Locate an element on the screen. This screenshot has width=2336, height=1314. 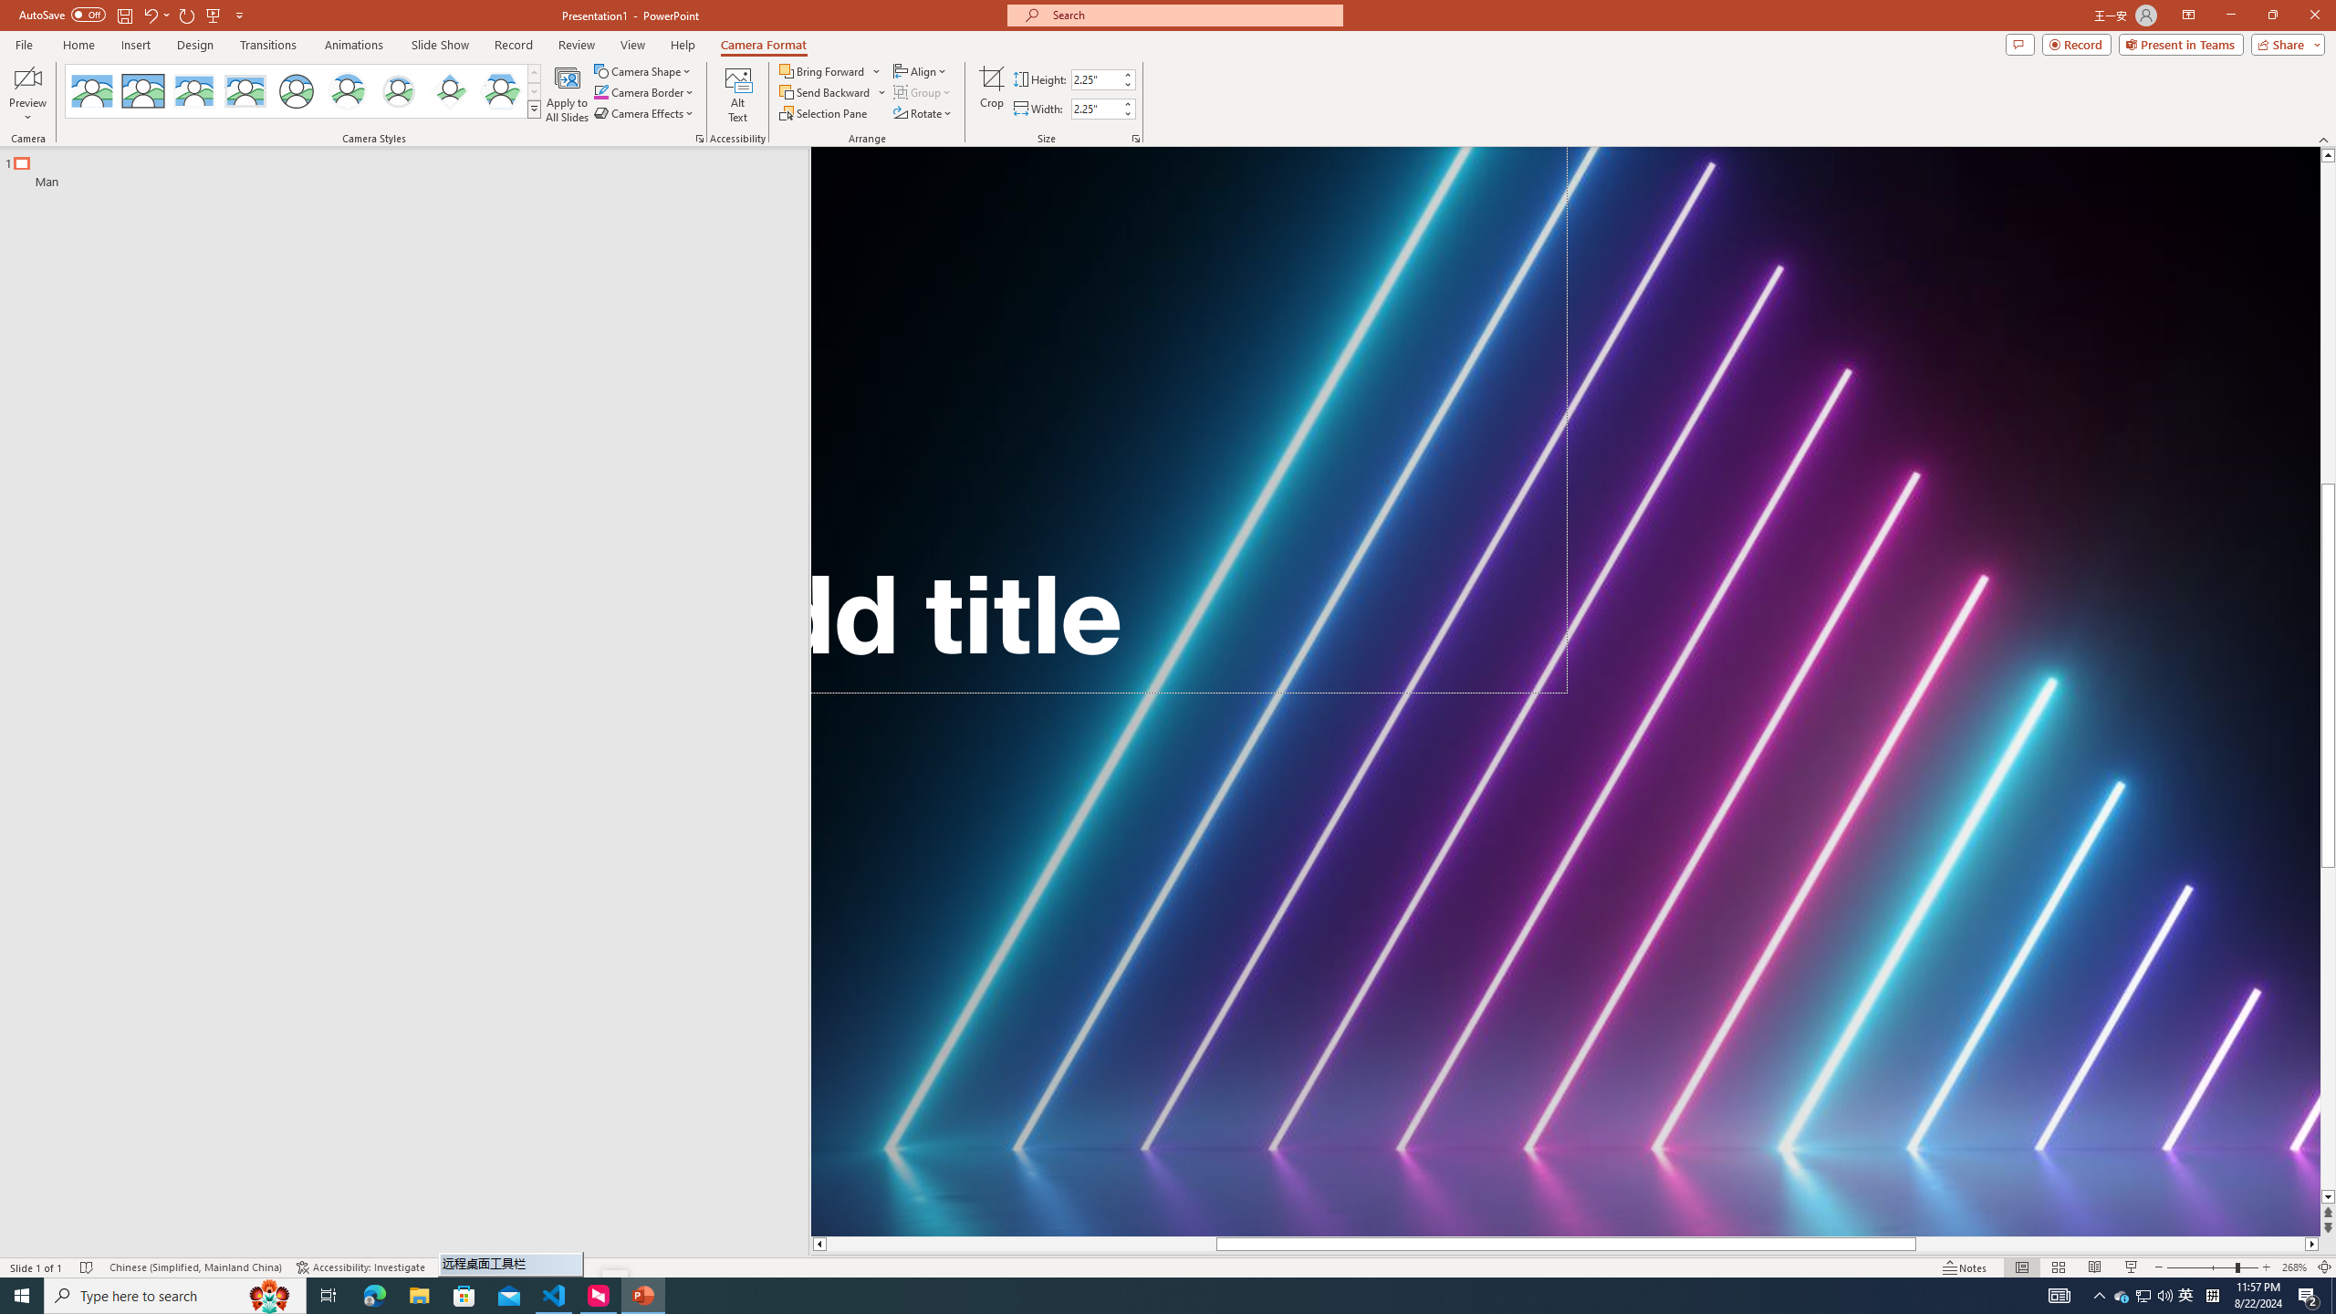
Cameo Width is located at coordinates (1095, 109).